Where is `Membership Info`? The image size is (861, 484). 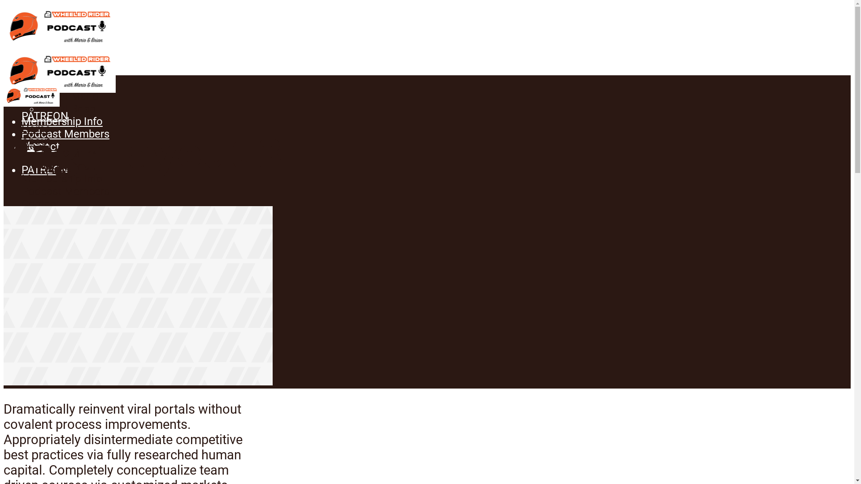 Membership Info is located at coordinates (62, 121).